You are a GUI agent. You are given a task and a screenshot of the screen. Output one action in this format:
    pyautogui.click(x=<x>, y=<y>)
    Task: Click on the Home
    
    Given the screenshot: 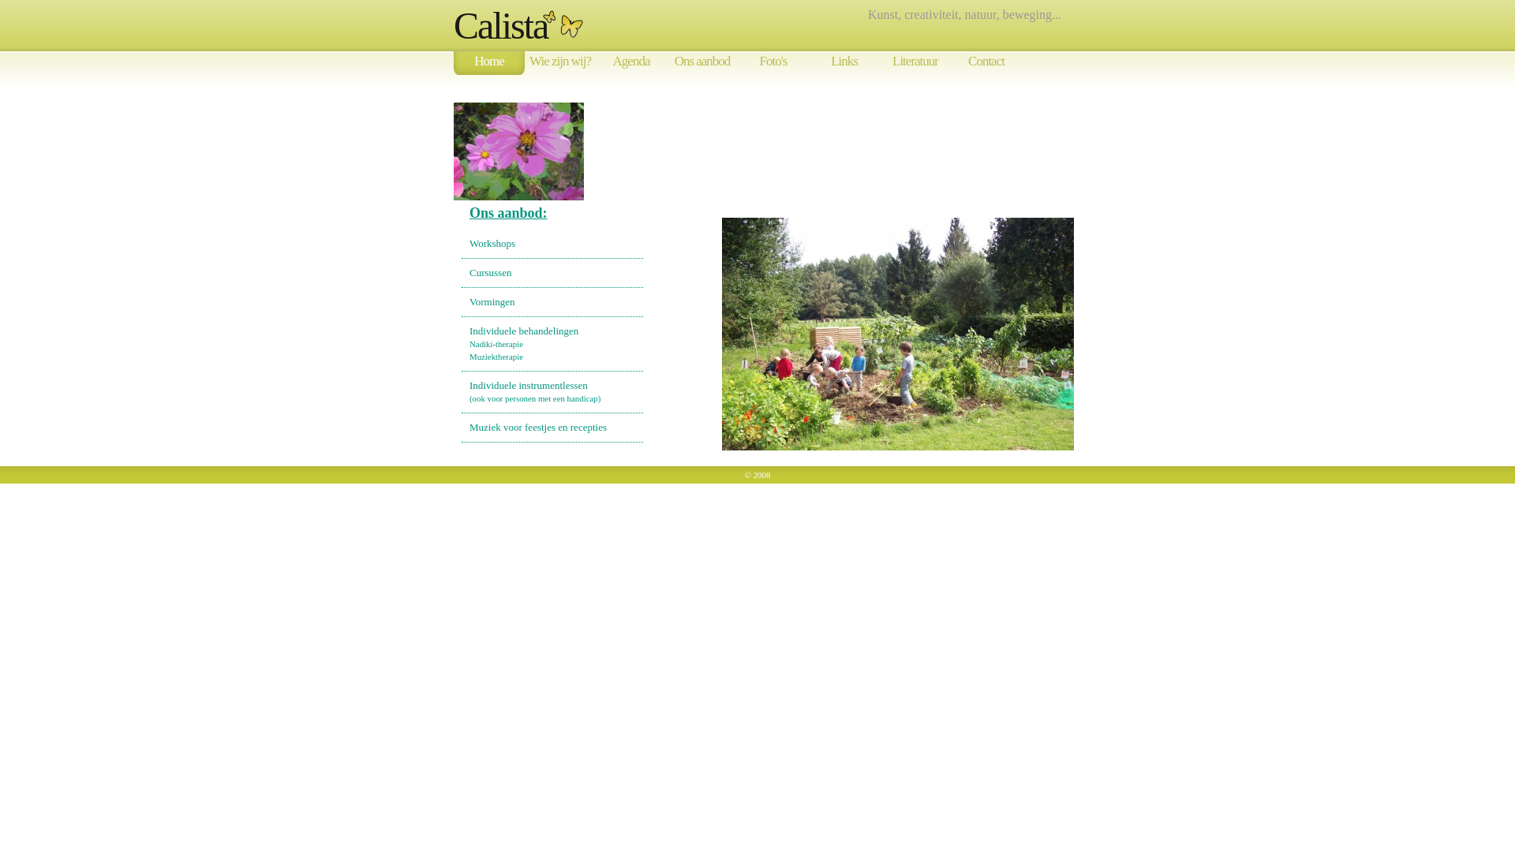 What is the action you would take?
    pyautogui.click(x=489, y=65)
    